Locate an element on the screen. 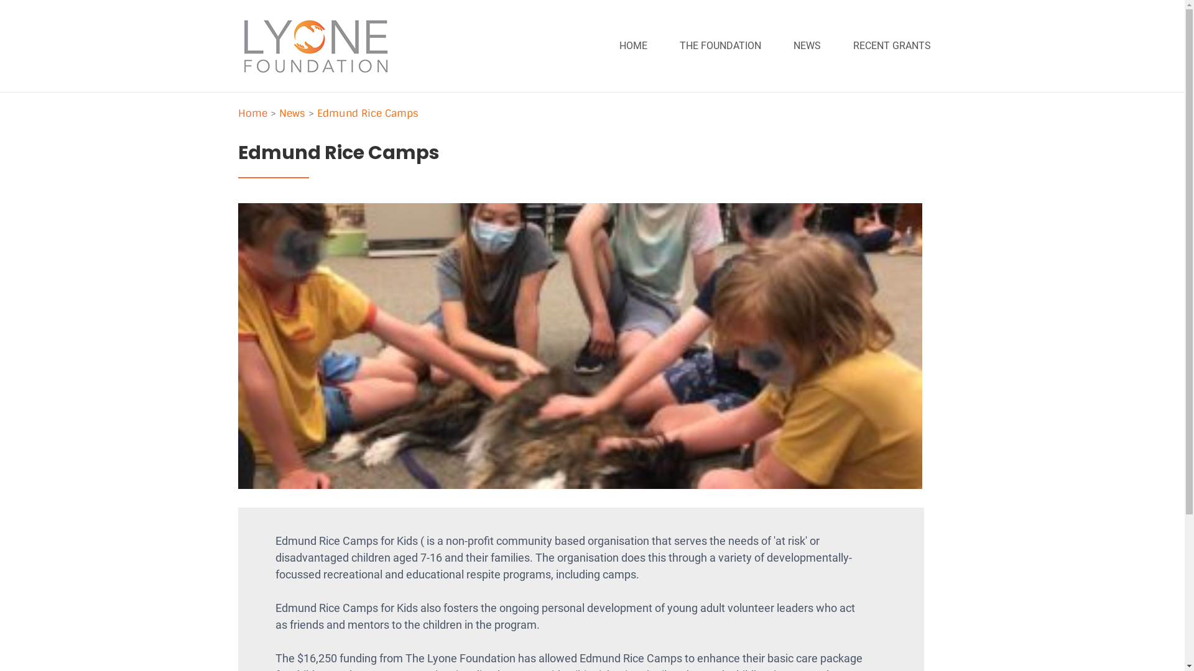 The image size is (1194, 671). THE FOUNDATION is located at coordinates (720, 46).